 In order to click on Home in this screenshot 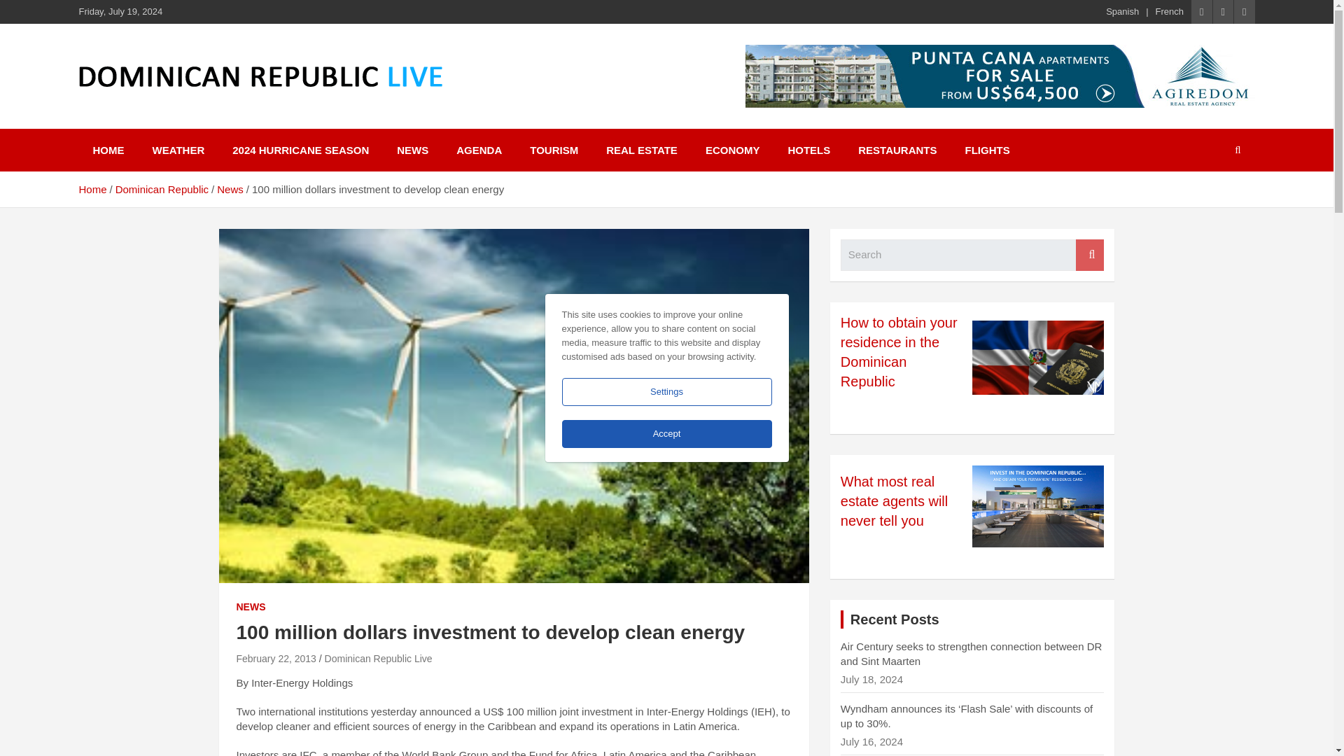, I will do `click(92, 189)`.